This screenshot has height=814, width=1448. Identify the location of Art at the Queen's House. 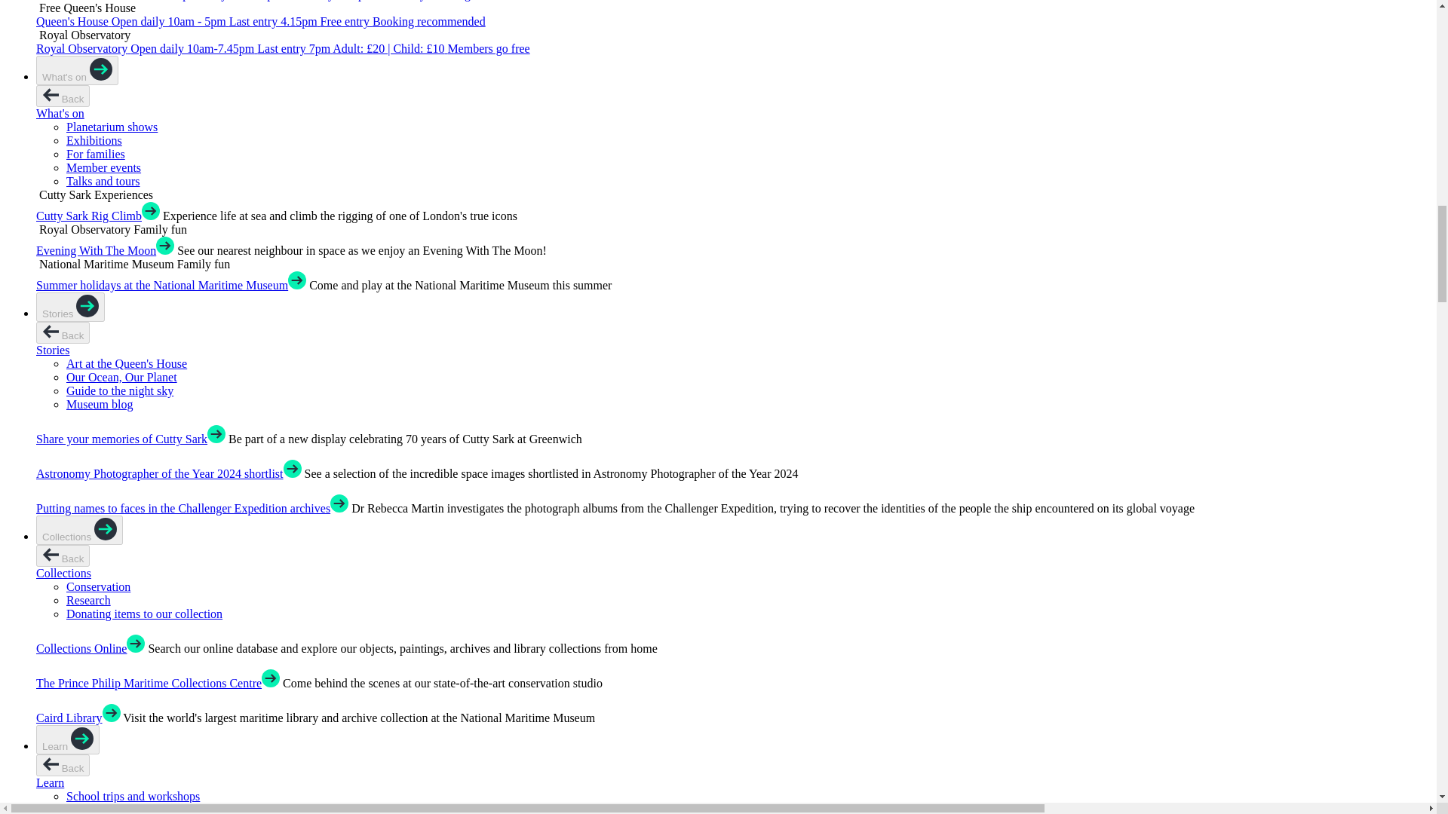
(127, 363).